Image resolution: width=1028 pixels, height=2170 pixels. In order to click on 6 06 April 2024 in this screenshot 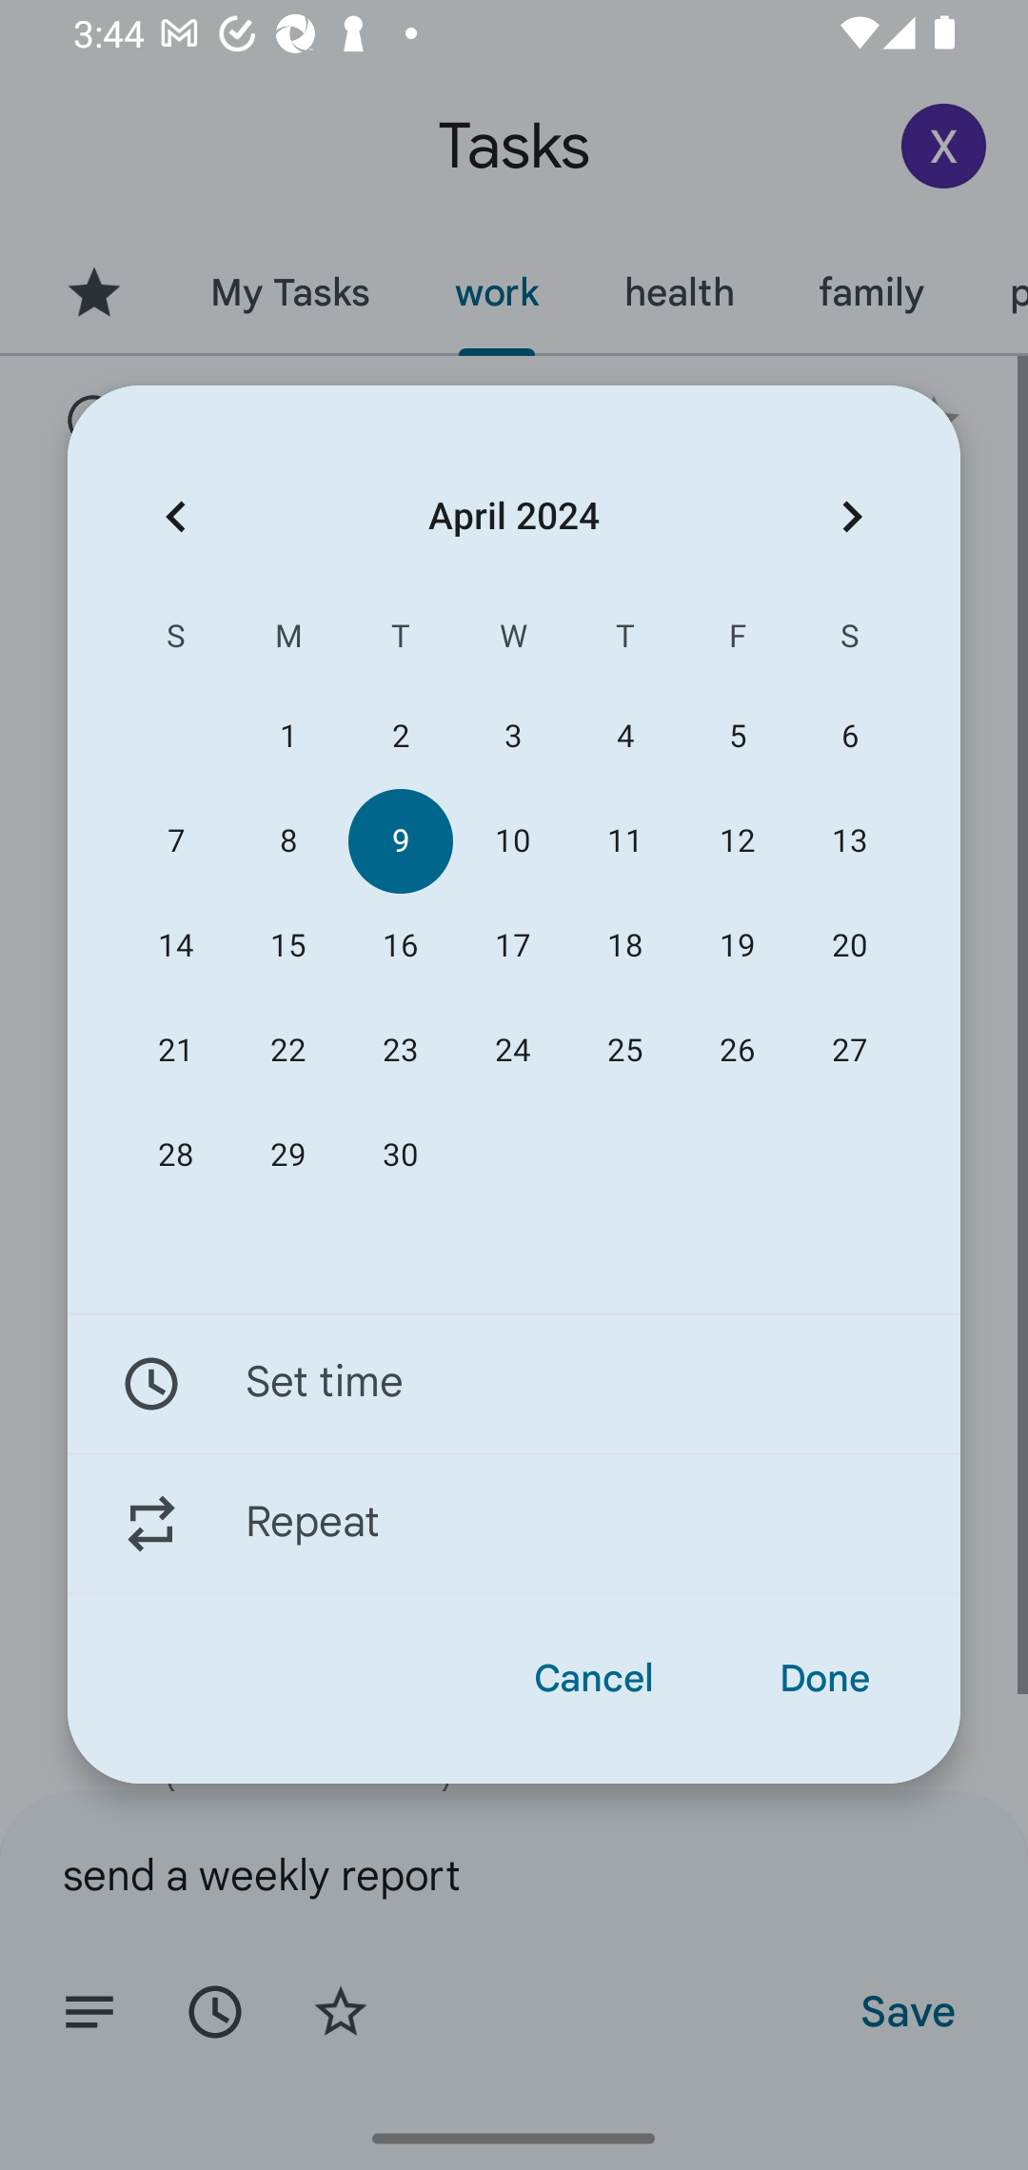, I will do `click(849, 737)`.